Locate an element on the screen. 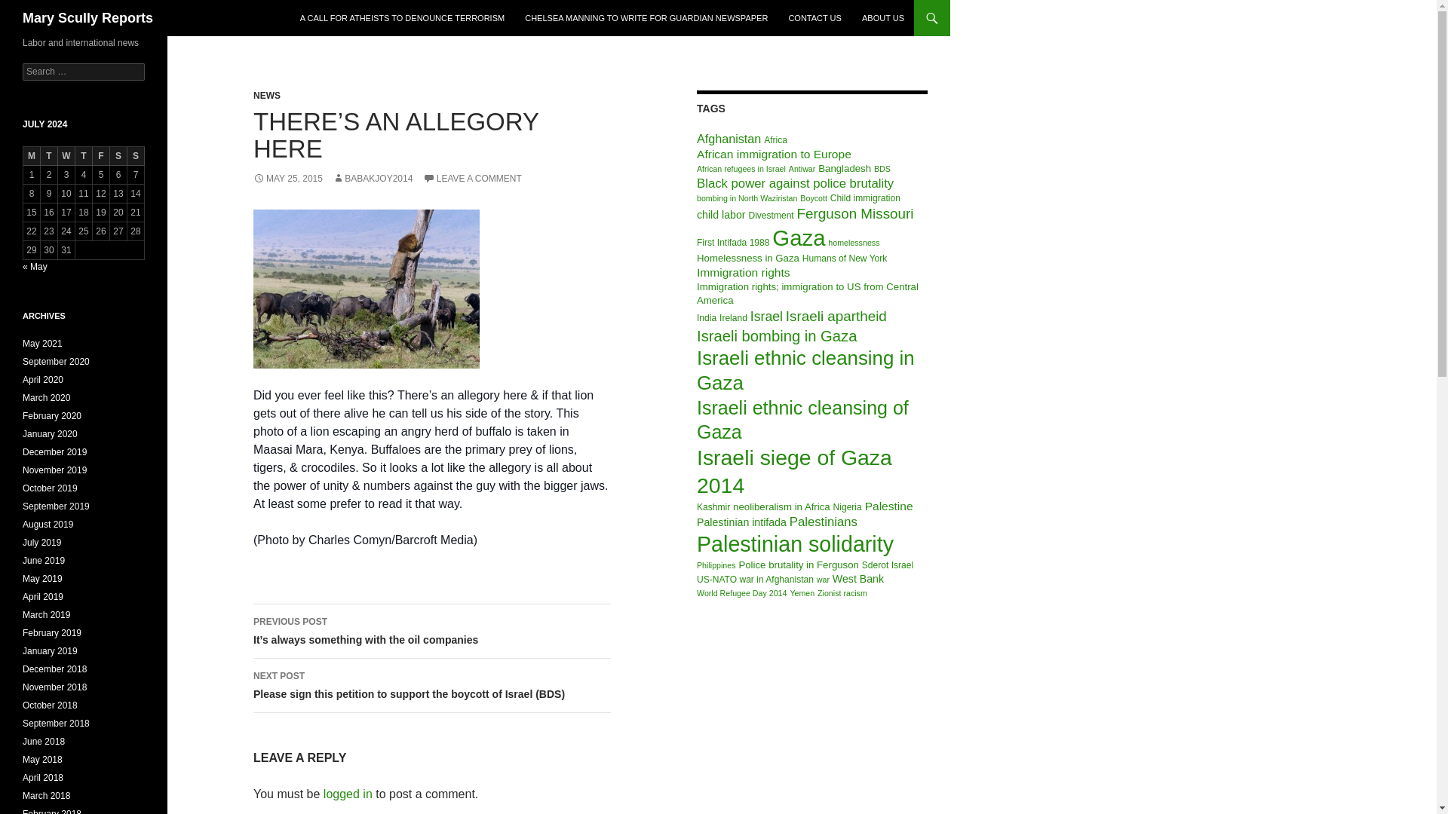 This screenshot has width=1448, height=814. Immigration rights is located at coordinates (744, 273).